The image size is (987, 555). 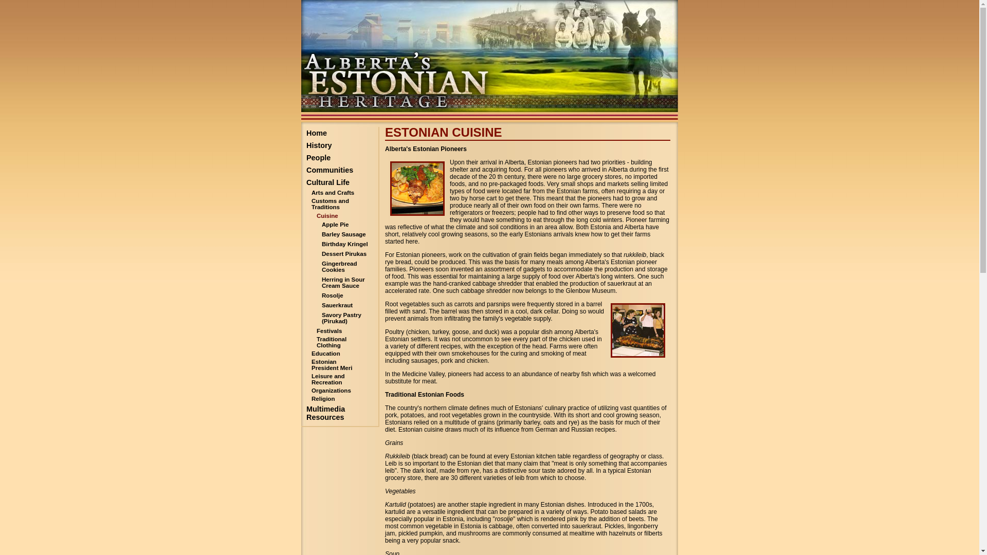 I want to click on People, so click(x=340, y=158).